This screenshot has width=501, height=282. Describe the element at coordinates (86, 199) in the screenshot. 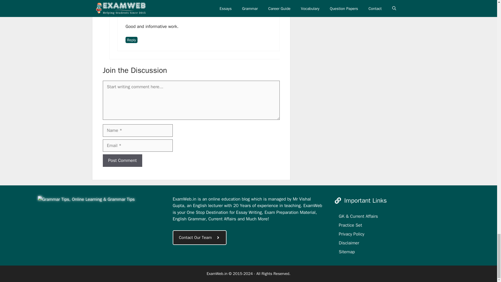

I see `examweb.in` at that location.